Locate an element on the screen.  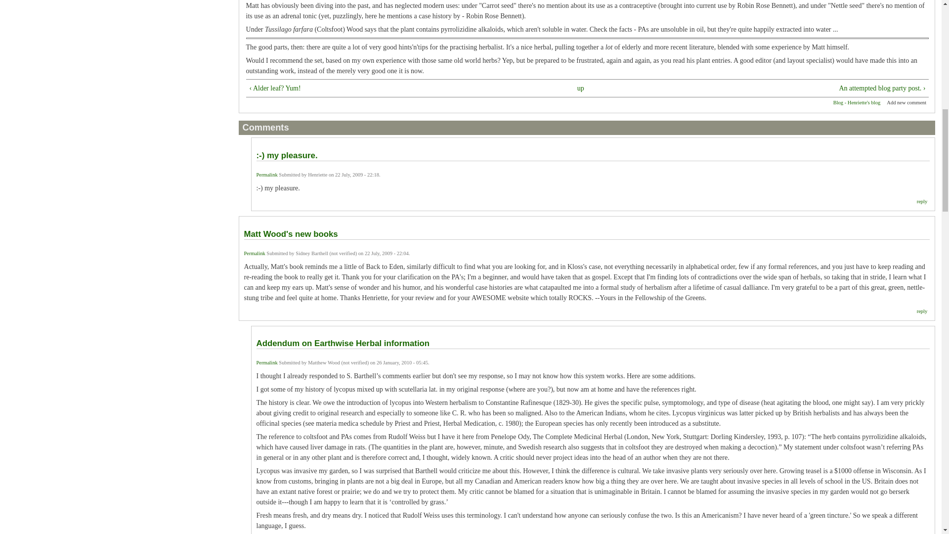
Go to previous page is located at coordinates (391, 88).